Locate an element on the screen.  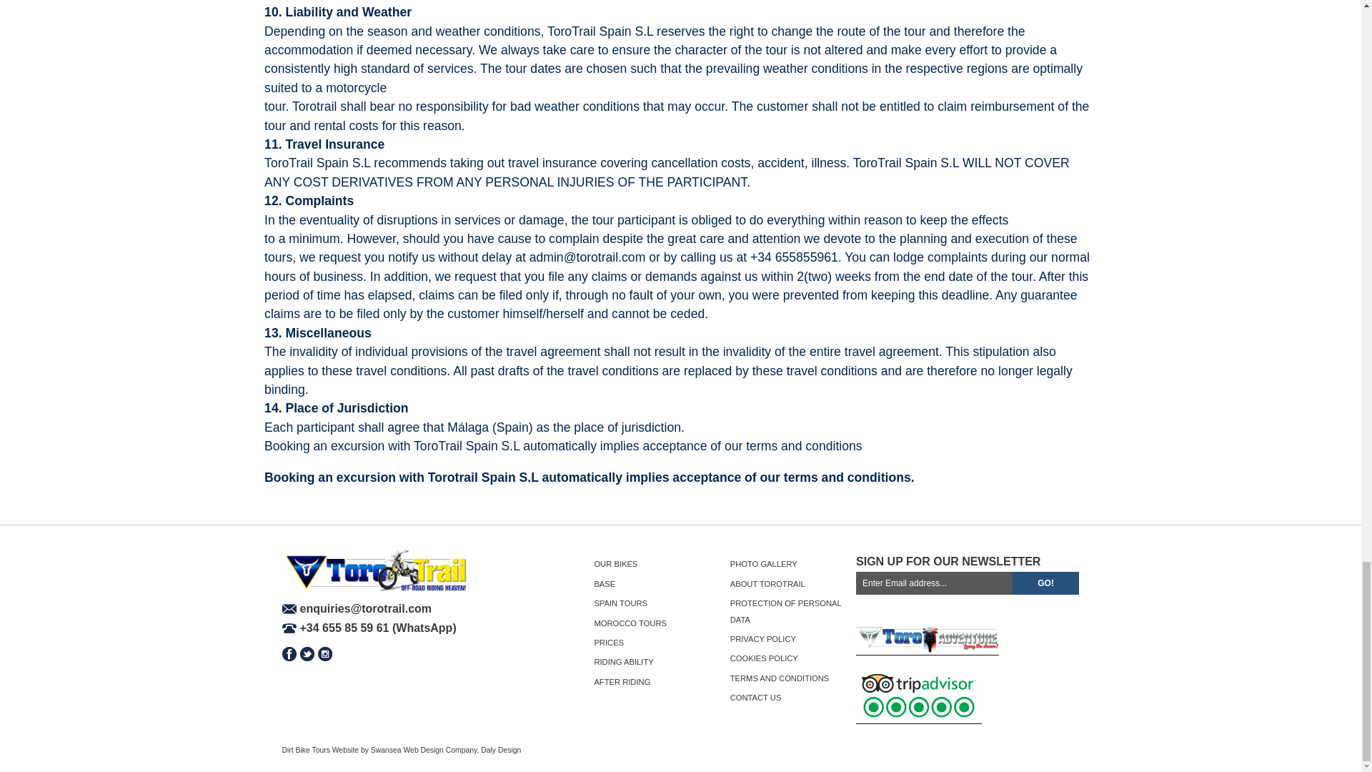
GO! is located at coordinates (1046, 583).